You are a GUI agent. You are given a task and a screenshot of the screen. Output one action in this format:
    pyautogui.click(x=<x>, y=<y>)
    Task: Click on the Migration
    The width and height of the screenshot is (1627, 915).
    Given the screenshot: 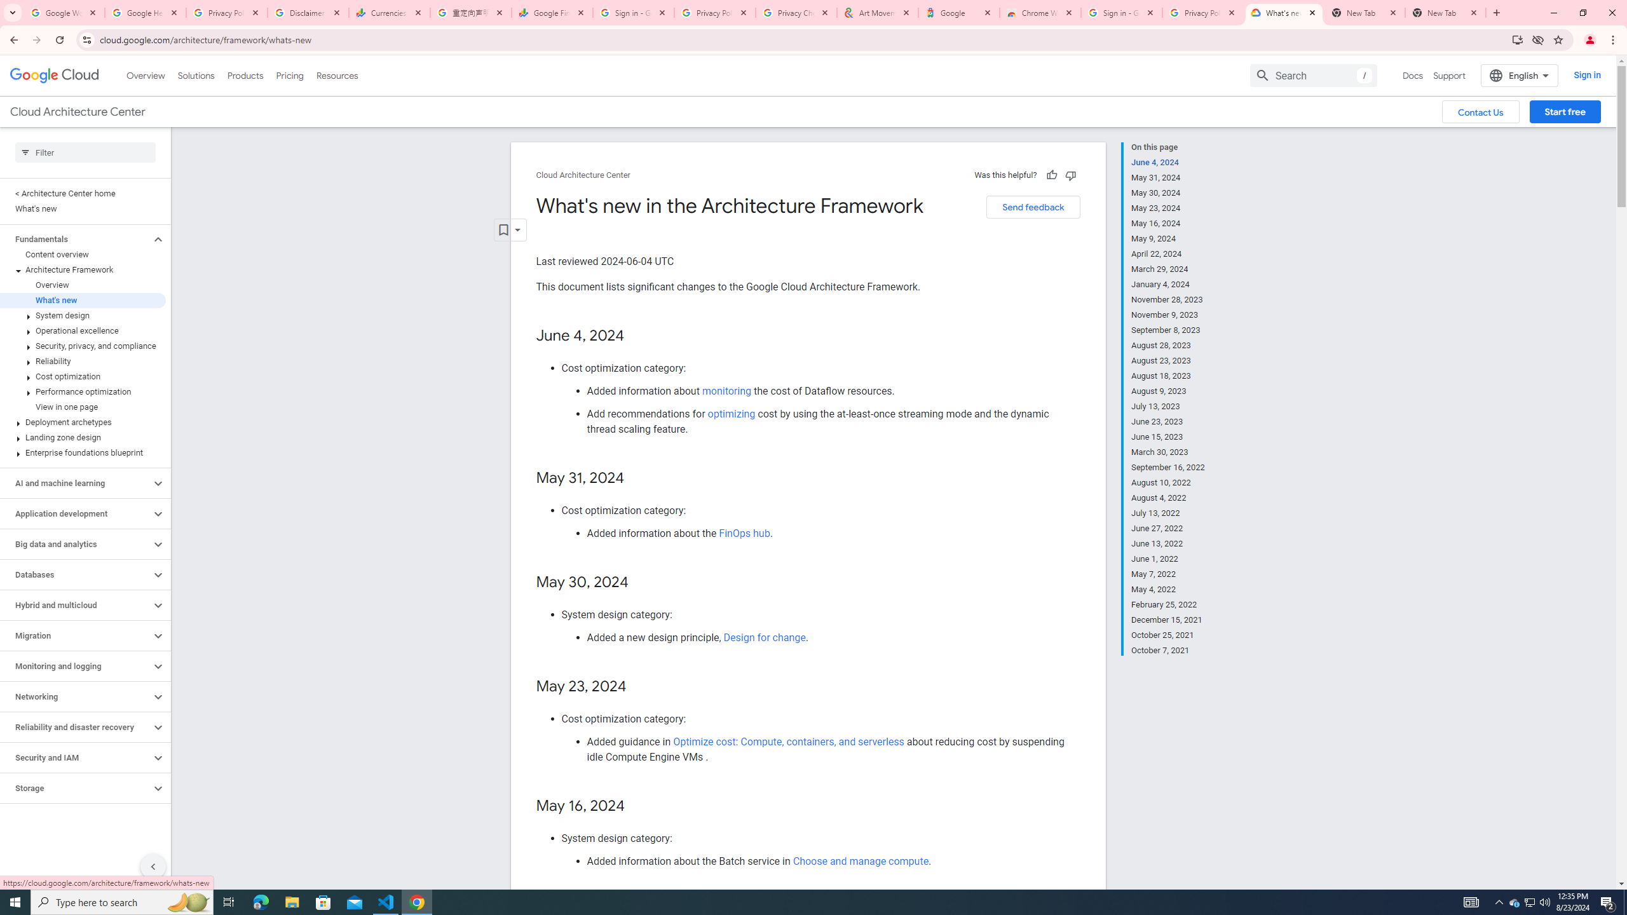 What is the action you would take?
    pyautogui.click(x=76, y=635)
    